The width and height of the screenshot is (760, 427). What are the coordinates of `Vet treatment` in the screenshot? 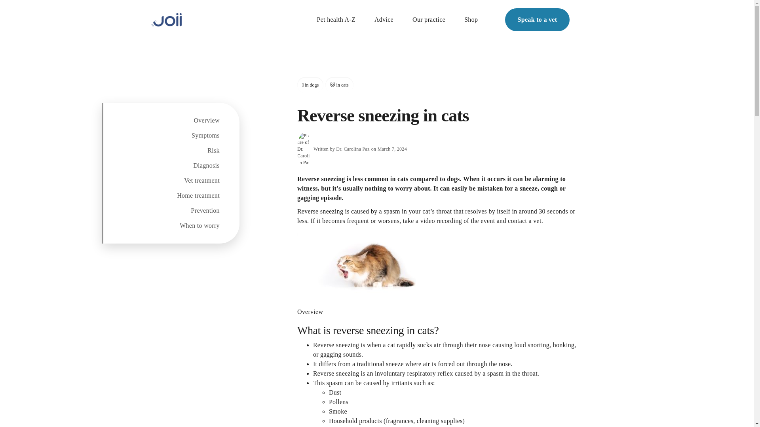 It's located at (161, 180).